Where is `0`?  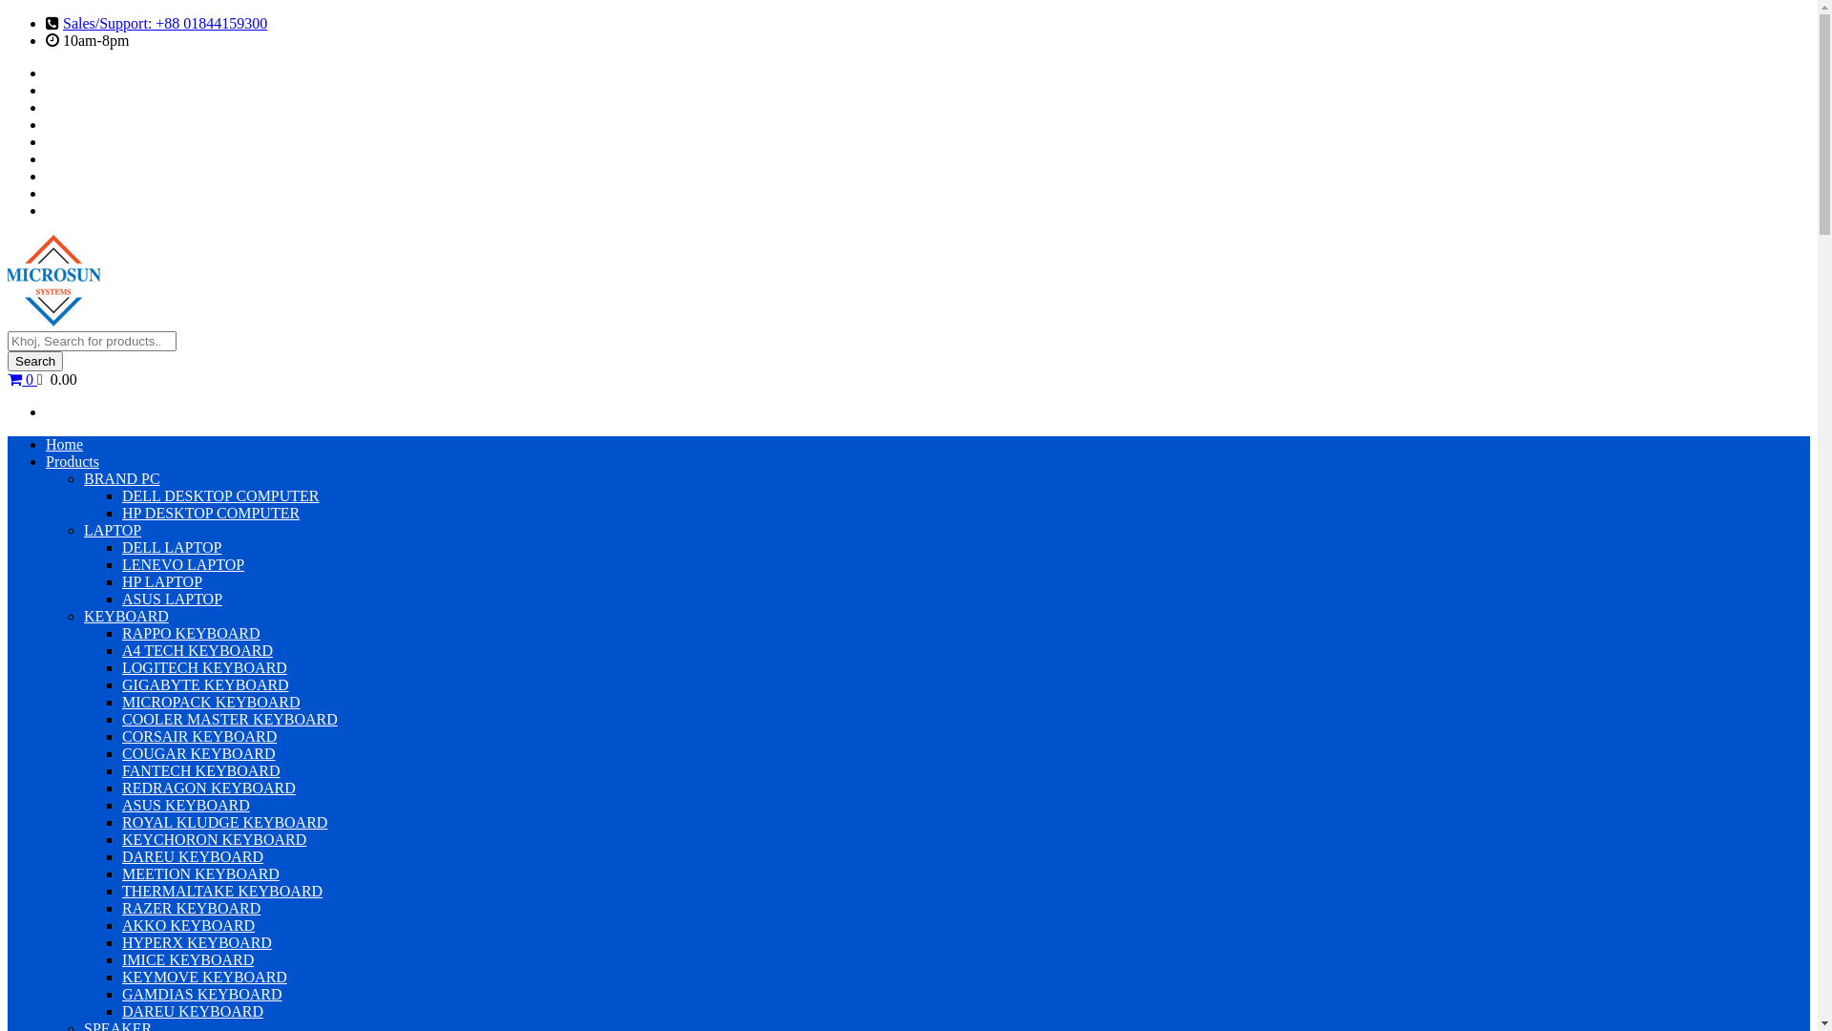
0 is located at coordinates (23, 380).